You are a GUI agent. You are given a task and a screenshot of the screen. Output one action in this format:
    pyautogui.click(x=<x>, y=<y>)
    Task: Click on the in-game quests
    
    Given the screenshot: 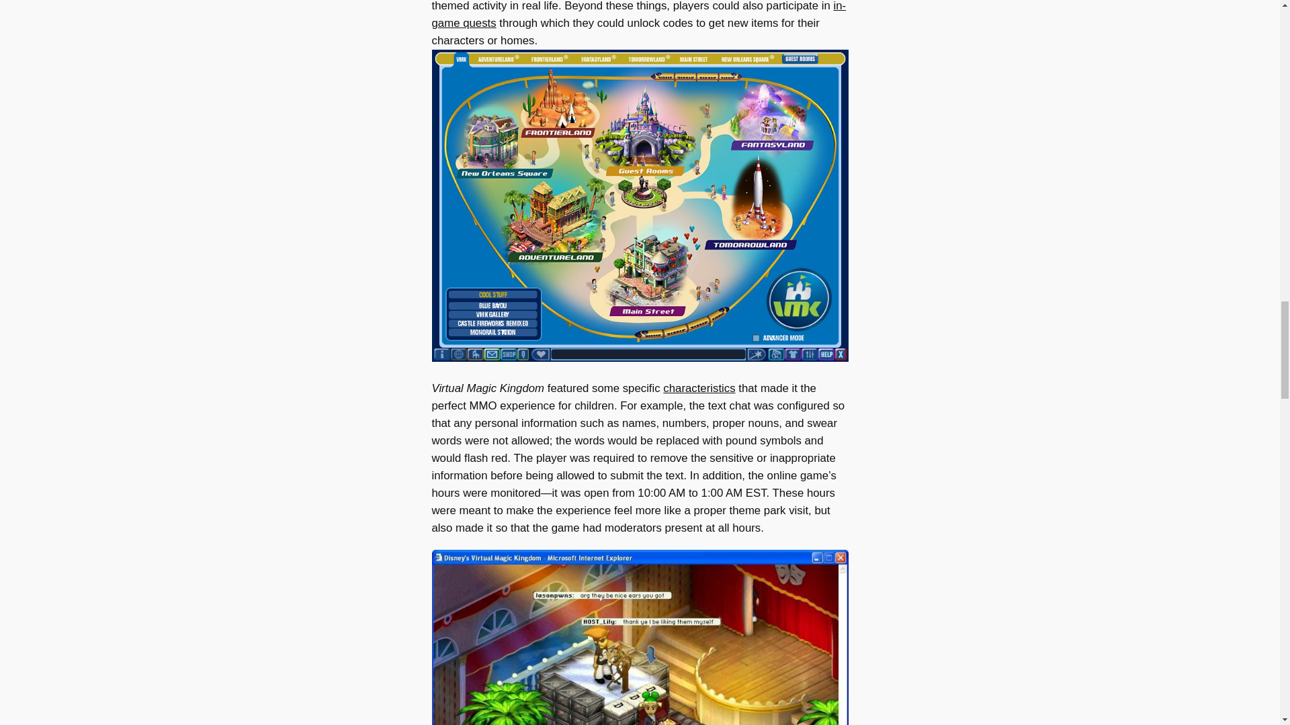 What is the action you would take?
    pyautogui.click(x=638, y=15)
    